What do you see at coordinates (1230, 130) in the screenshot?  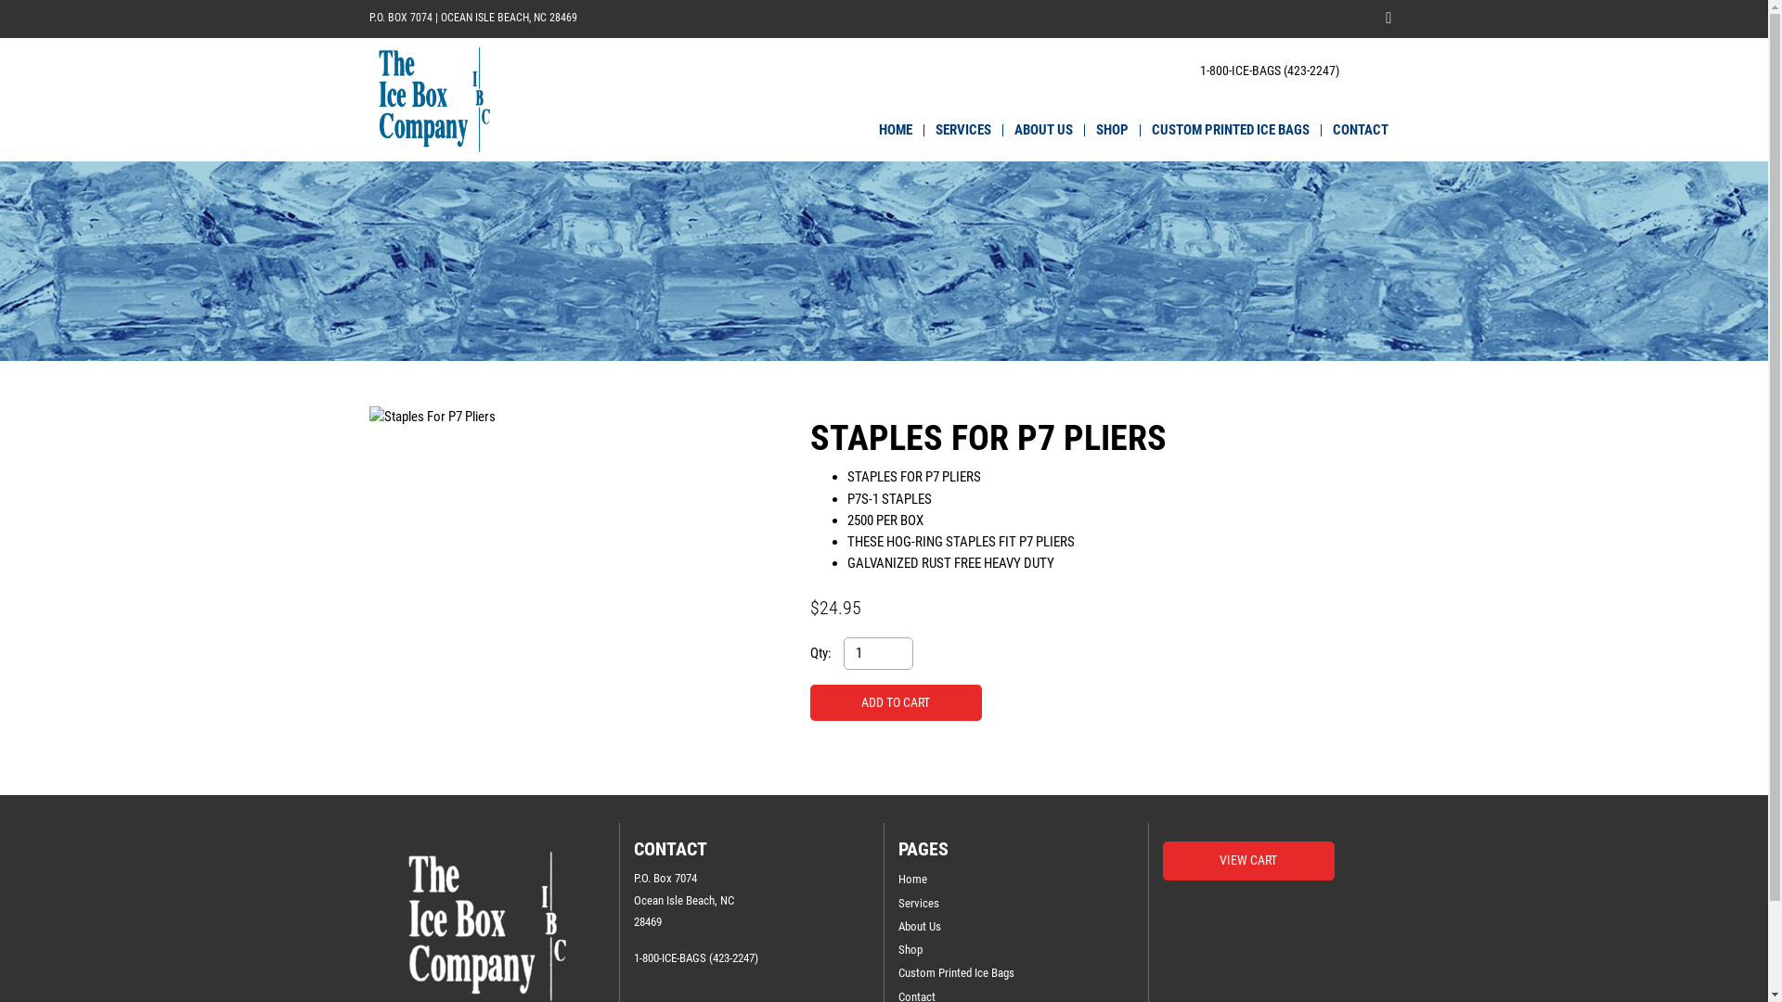 I see `CUSTOM PRINTED ICE BAGS` at bounding box center [1230, 130].